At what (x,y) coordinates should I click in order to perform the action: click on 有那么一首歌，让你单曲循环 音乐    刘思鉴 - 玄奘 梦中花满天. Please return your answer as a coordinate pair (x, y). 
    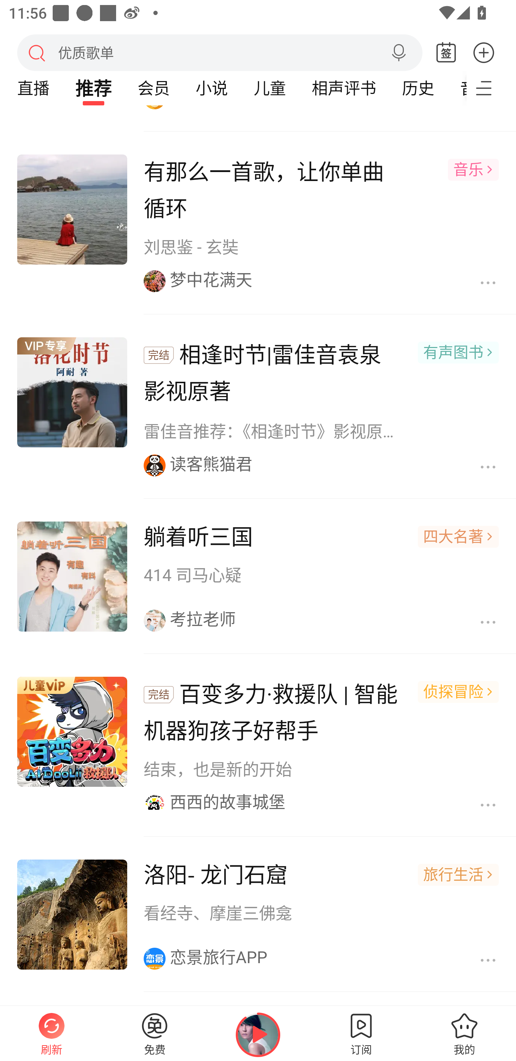
    Looking at the image, I should click on (258, 224).